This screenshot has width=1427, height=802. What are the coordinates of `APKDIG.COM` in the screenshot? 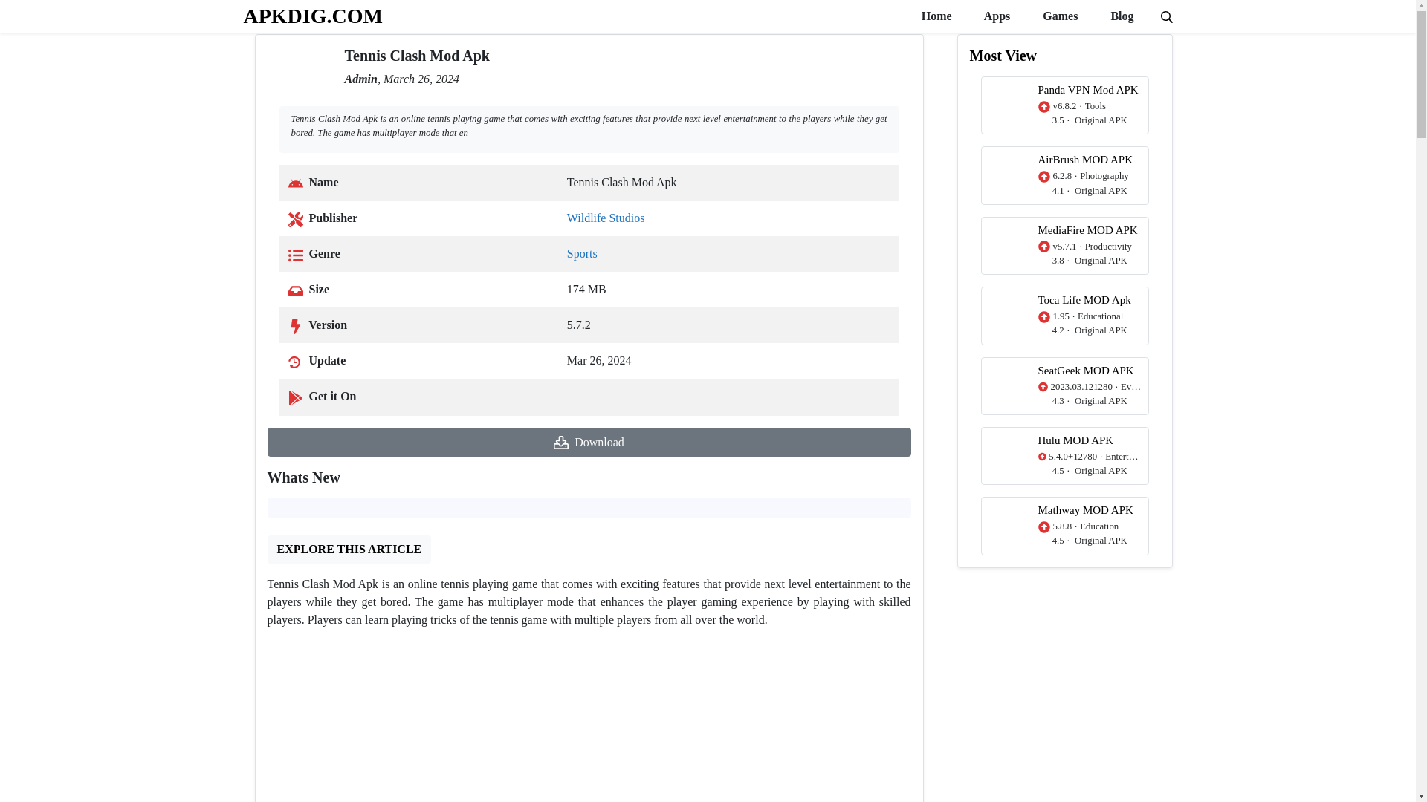 It's located at (313, 16).